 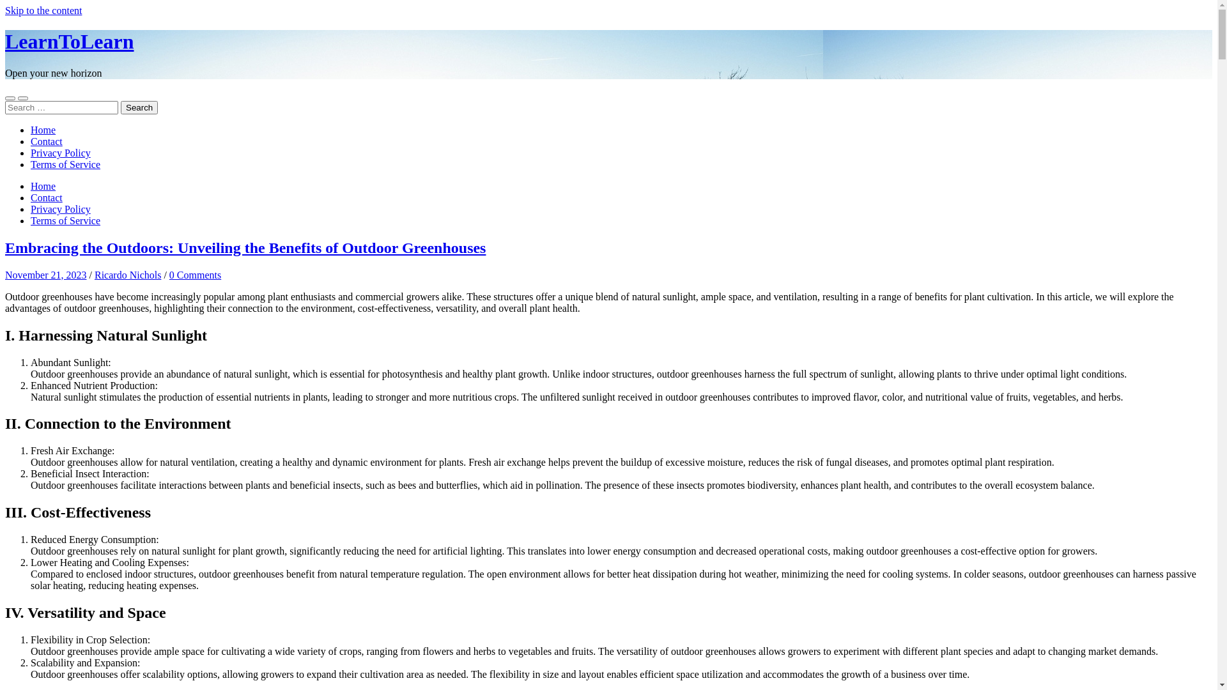 I want to click on Ricardo Nichols, so click(x=128, y=275).